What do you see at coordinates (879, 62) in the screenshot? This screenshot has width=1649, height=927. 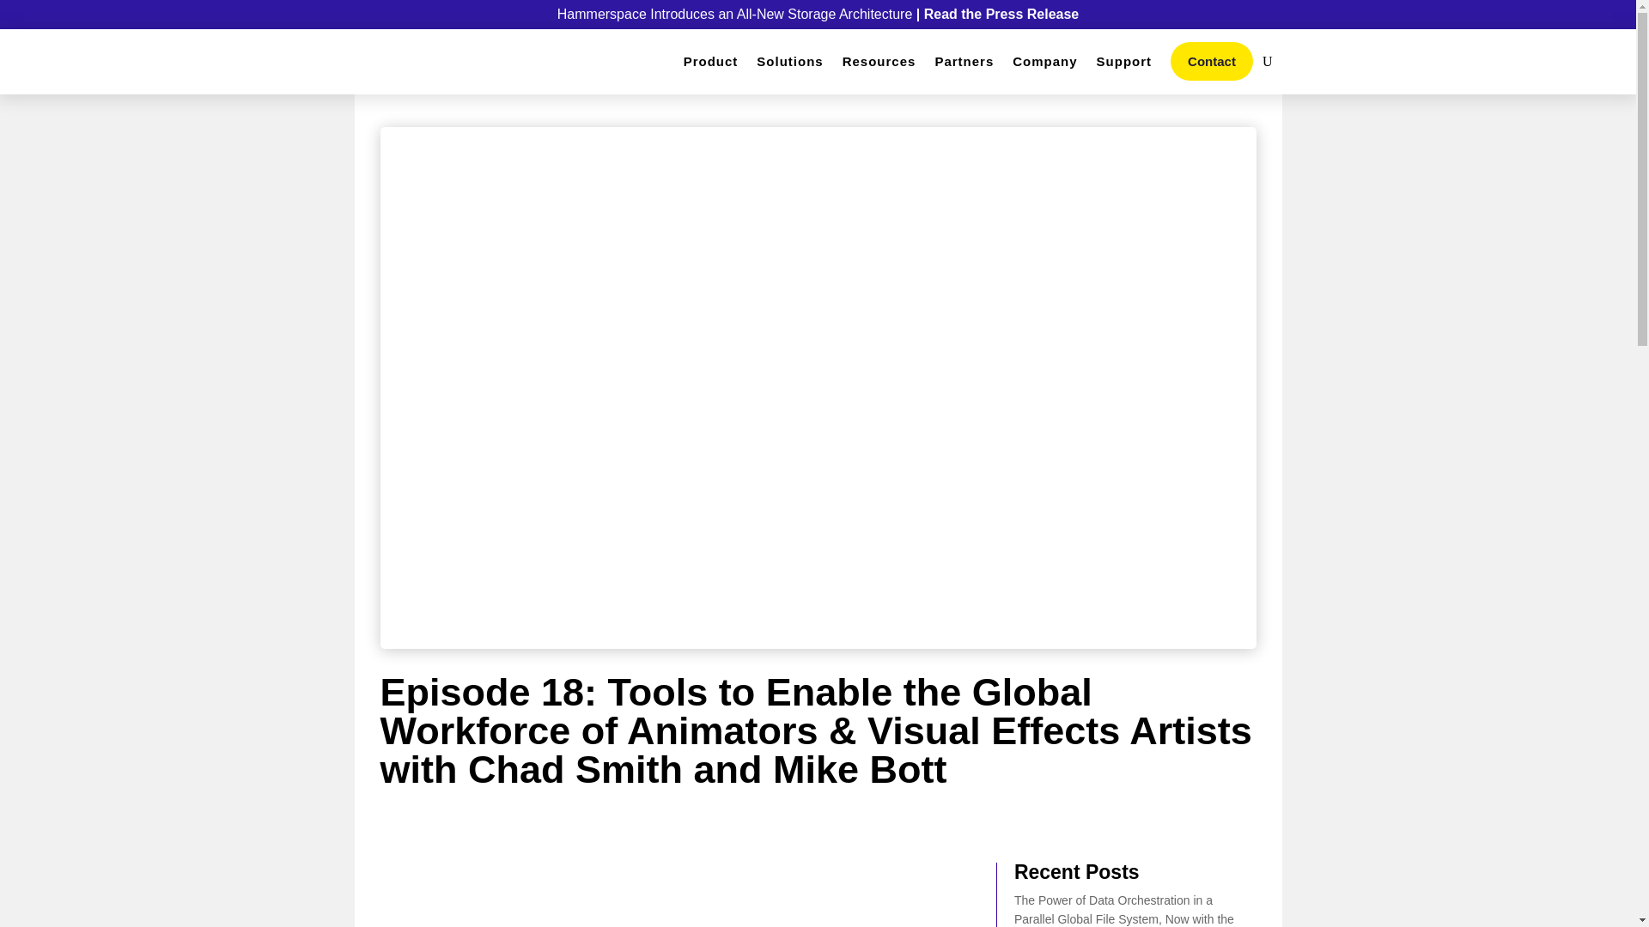 I see `Resources` at bounding box center [879, 62].